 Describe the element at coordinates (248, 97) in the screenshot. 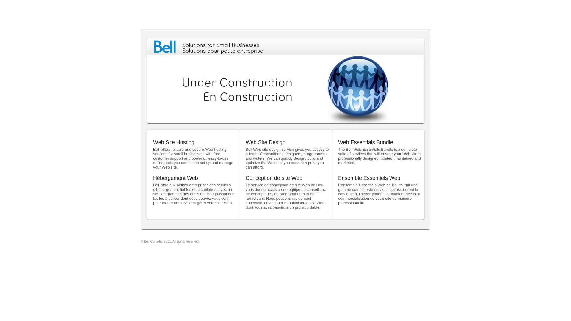

I see `En Construction` at that location.